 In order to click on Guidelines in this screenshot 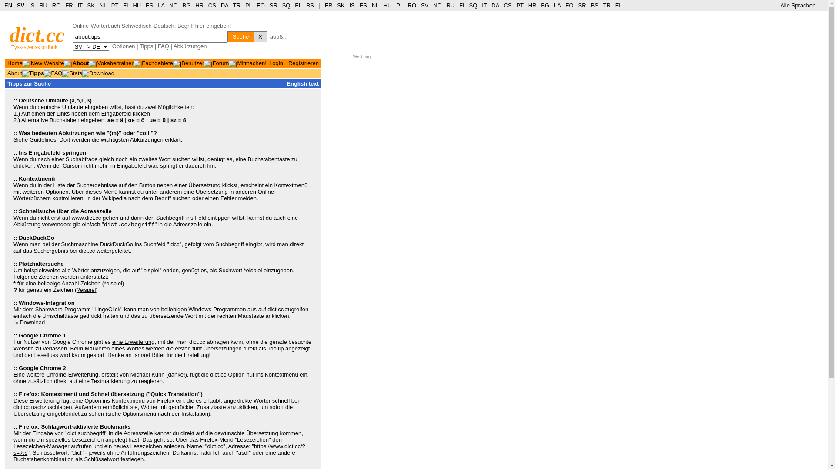, I will do `click(43, 140)`.